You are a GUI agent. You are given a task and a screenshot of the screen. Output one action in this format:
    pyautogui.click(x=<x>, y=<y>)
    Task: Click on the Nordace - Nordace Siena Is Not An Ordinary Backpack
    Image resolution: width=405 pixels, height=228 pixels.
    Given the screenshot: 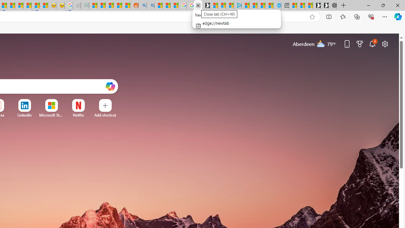 What is the action you would take?
    pyautogui.click(x=333, y=6)
    